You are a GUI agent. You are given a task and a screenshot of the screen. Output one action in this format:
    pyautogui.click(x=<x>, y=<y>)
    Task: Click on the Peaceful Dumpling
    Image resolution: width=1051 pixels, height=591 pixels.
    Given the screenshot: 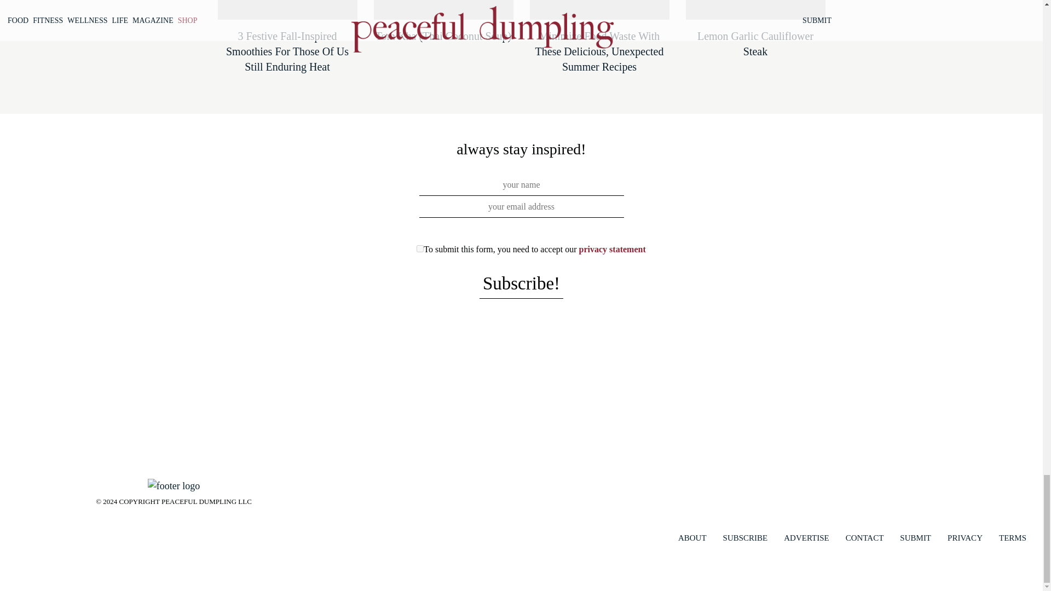 What is the action you would take?
    pyautogui.click(x=174, y=485)
    